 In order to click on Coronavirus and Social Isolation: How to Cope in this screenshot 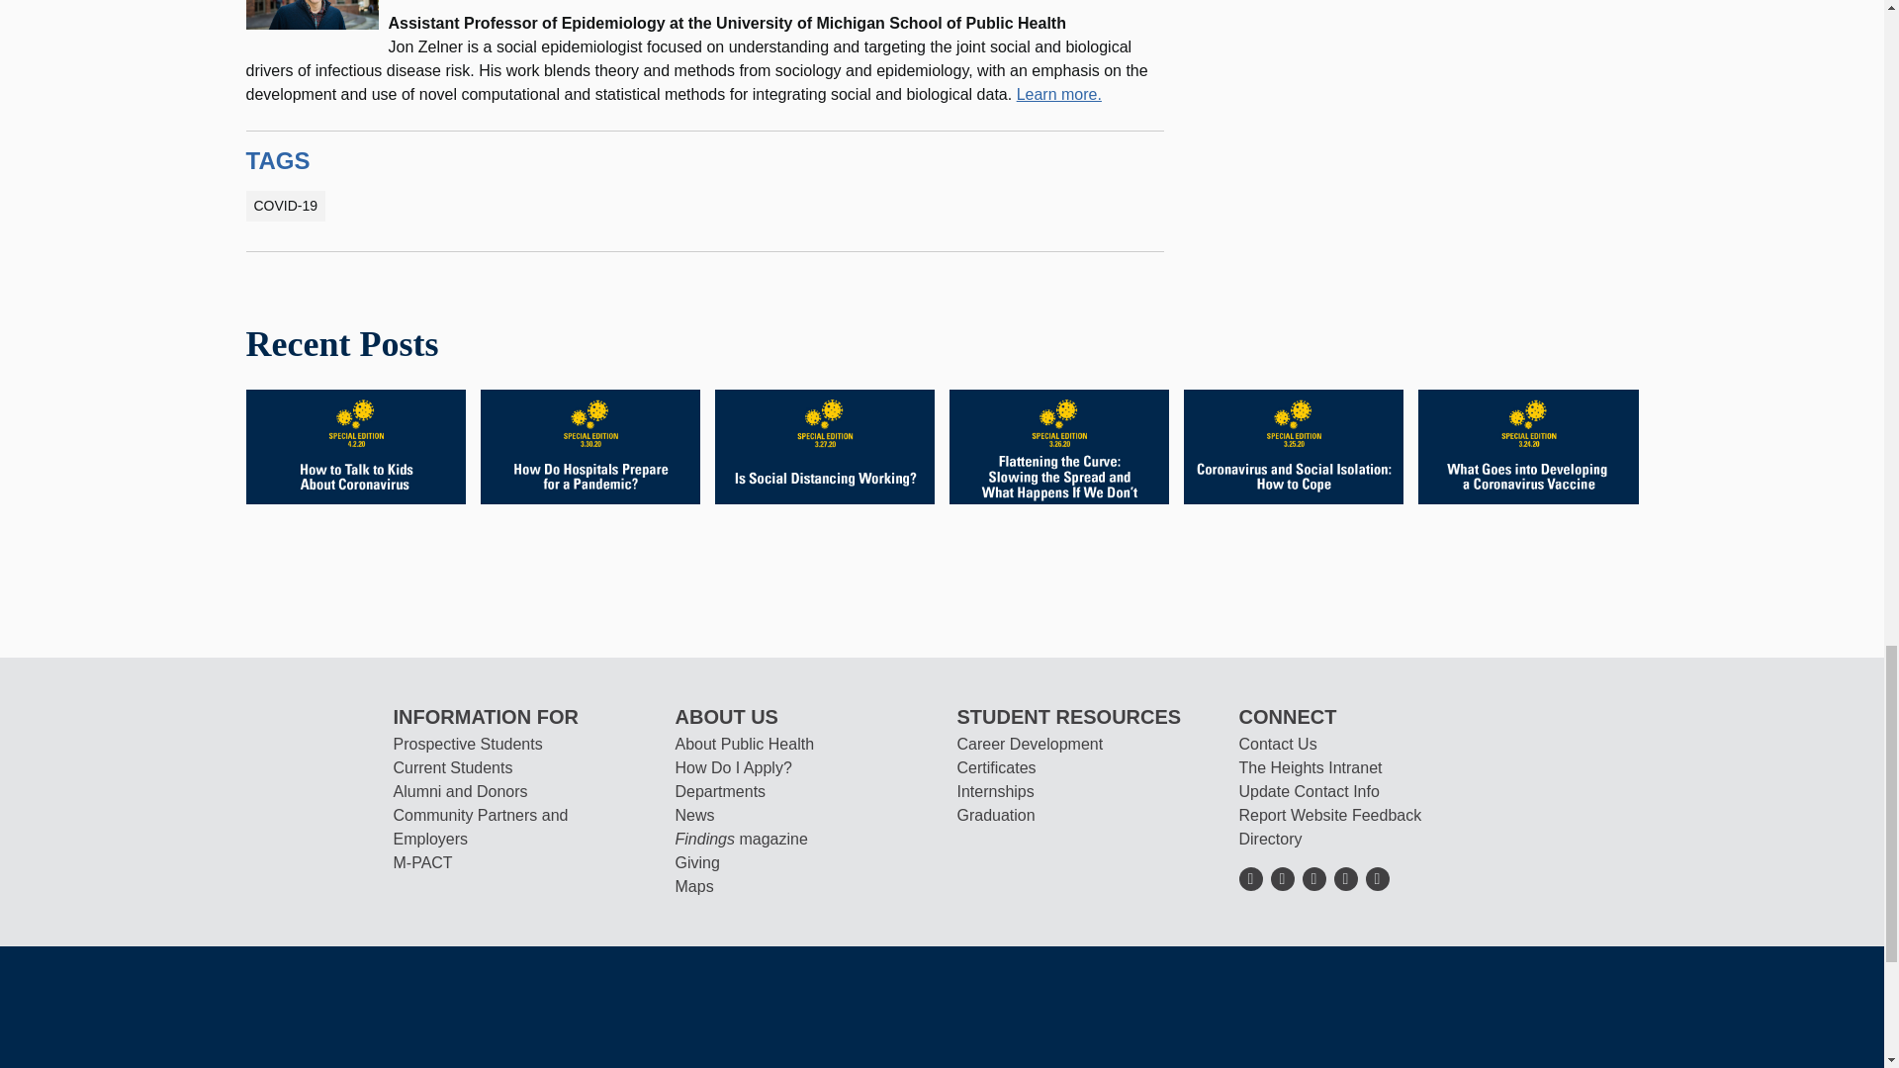, I will do `click(1293, 445)`.